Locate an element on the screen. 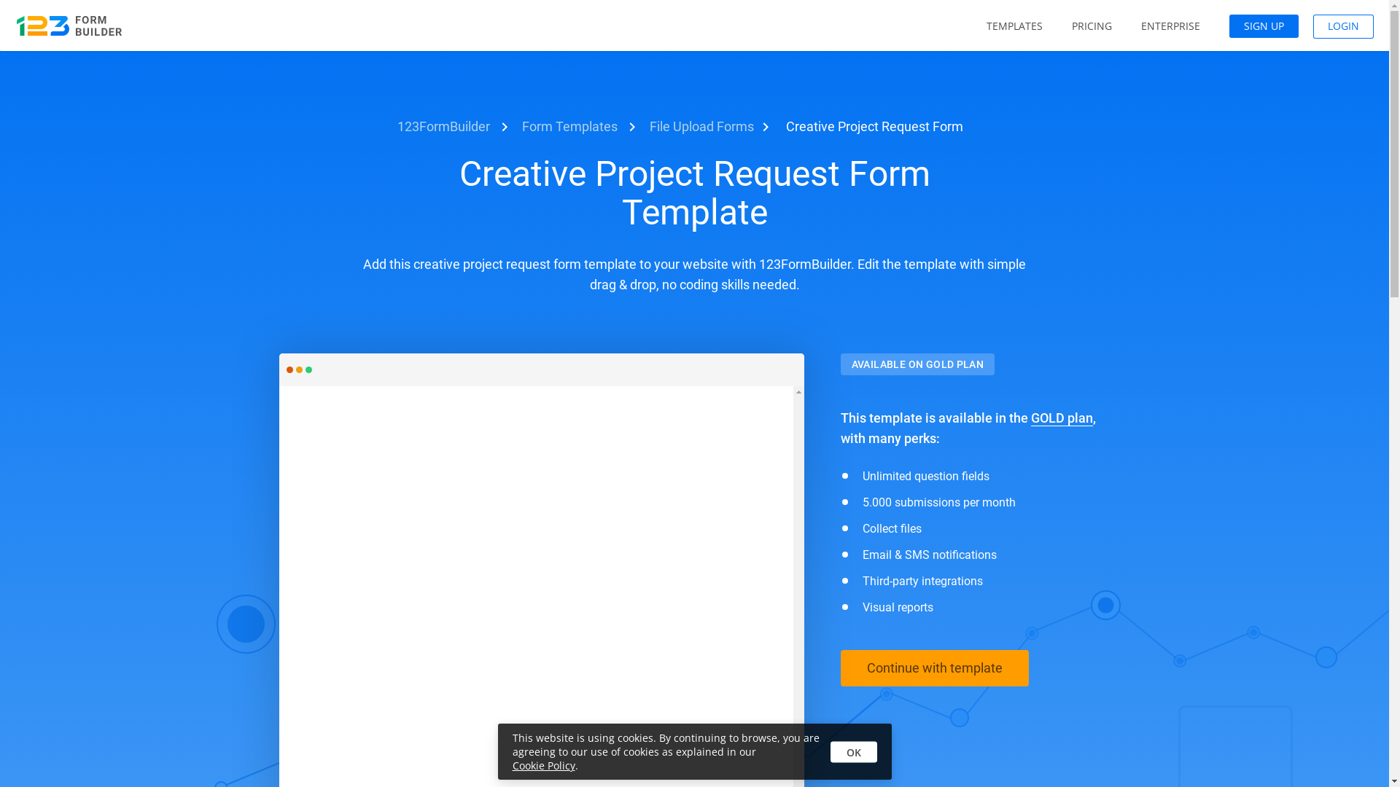  ENTERPRISE is located at coordinates (1171, 26).